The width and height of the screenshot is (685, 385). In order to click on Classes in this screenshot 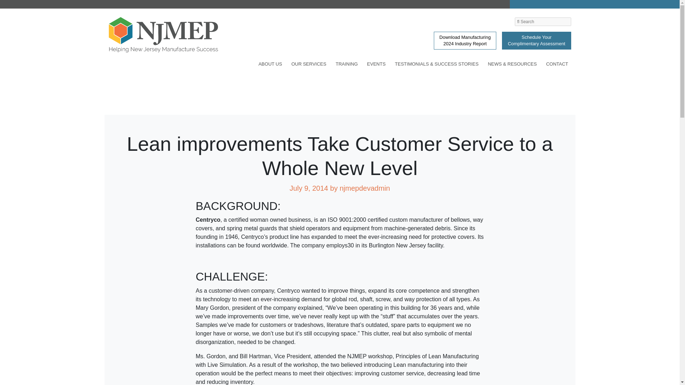, I will do `click(160, 15)`.